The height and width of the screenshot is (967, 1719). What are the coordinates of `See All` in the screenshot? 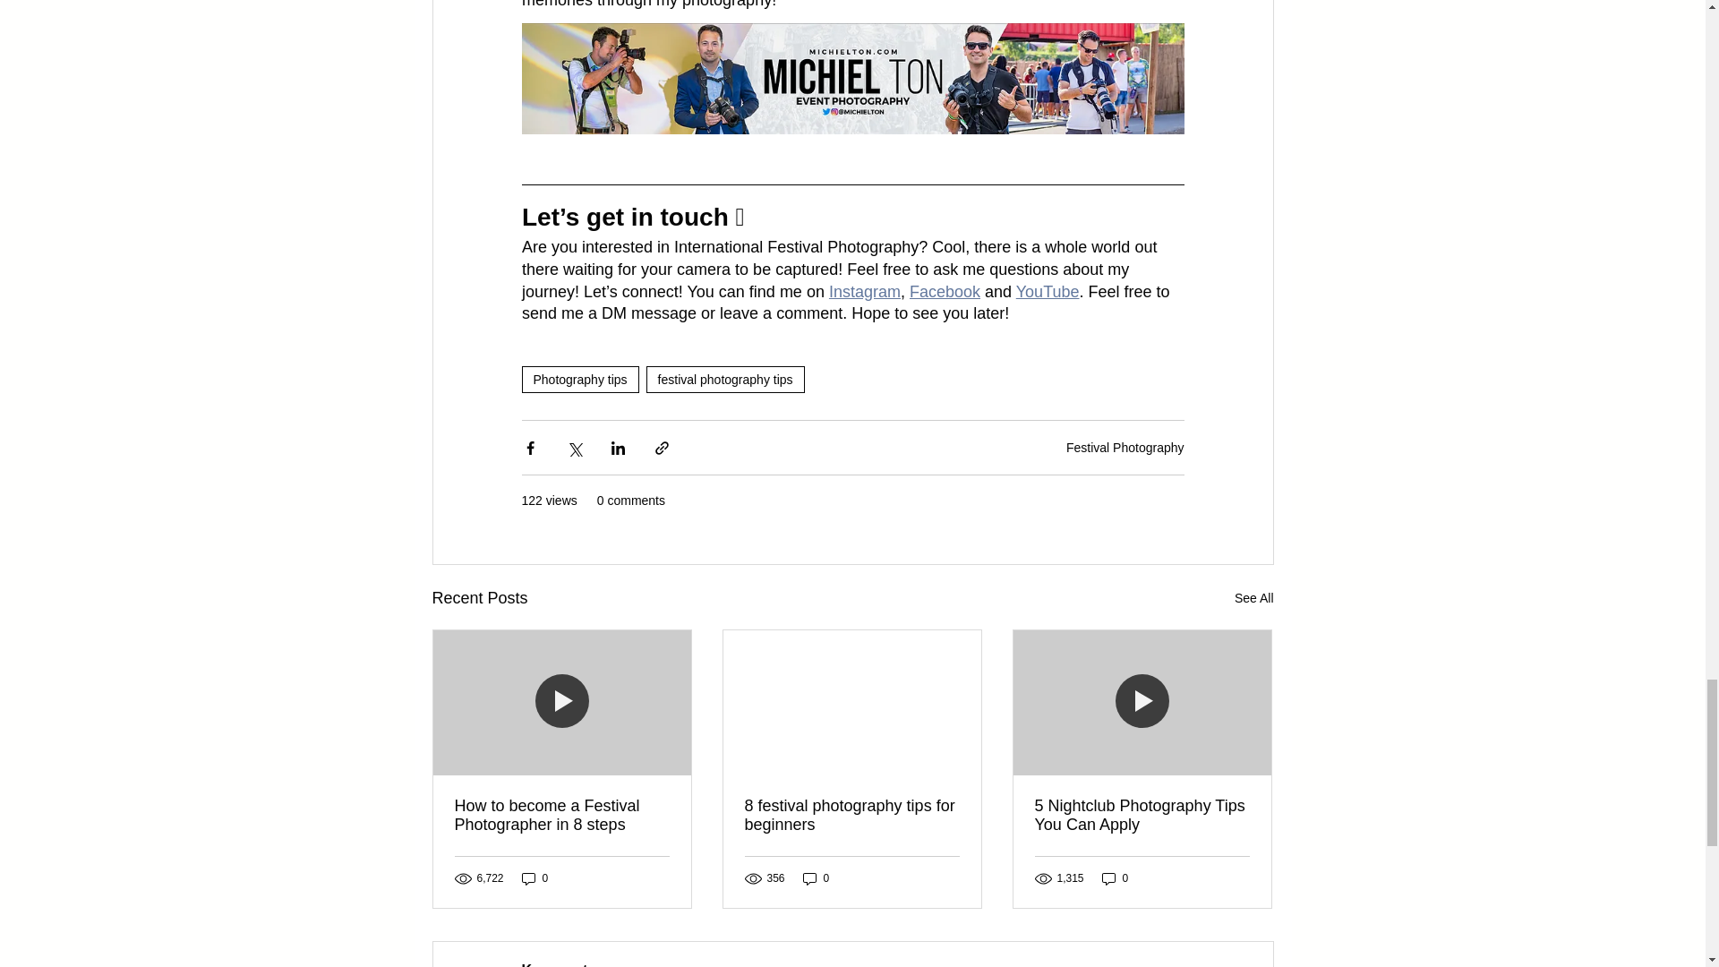 It's located at (1253, 598).